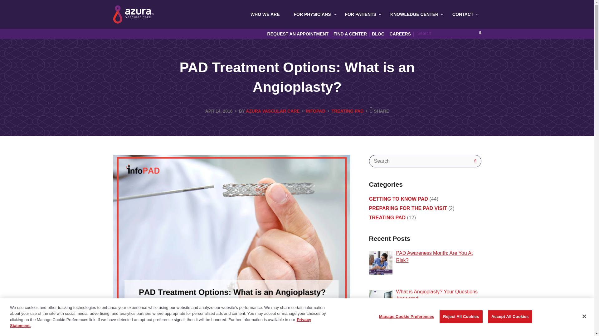 The image size is (599, 336). Describe the element at coordinates (362, 14) in the screenshot. I see `FOR PATIENTS` at that location.